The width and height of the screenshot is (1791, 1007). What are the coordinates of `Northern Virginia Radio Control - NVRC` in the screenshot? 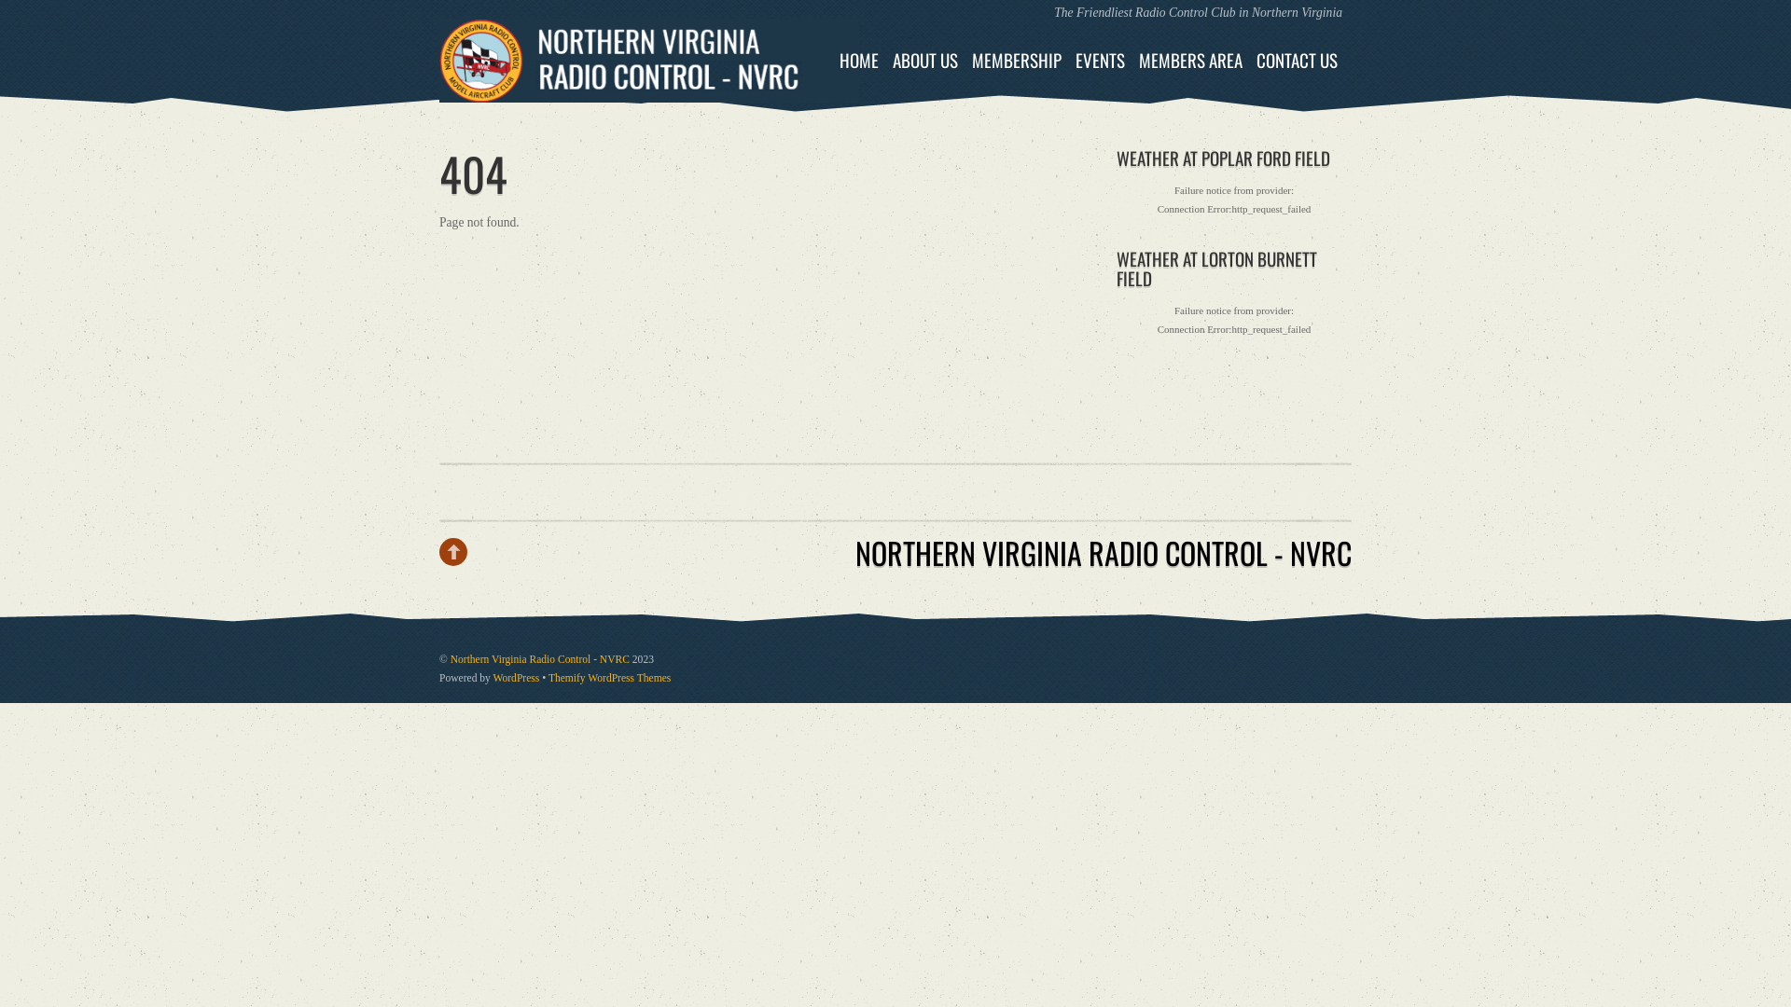 It's located at (649, 88).